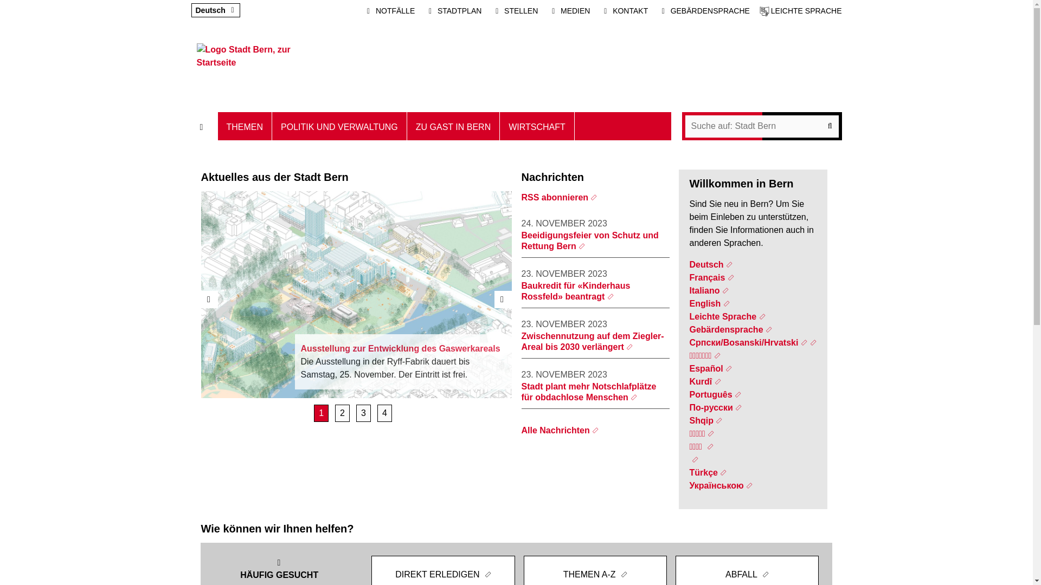 The height and width of the screenshot is (585, 1041). Describe the element at coordinates (210, 10) in the screenshot. I see `Deutsch` at that location.